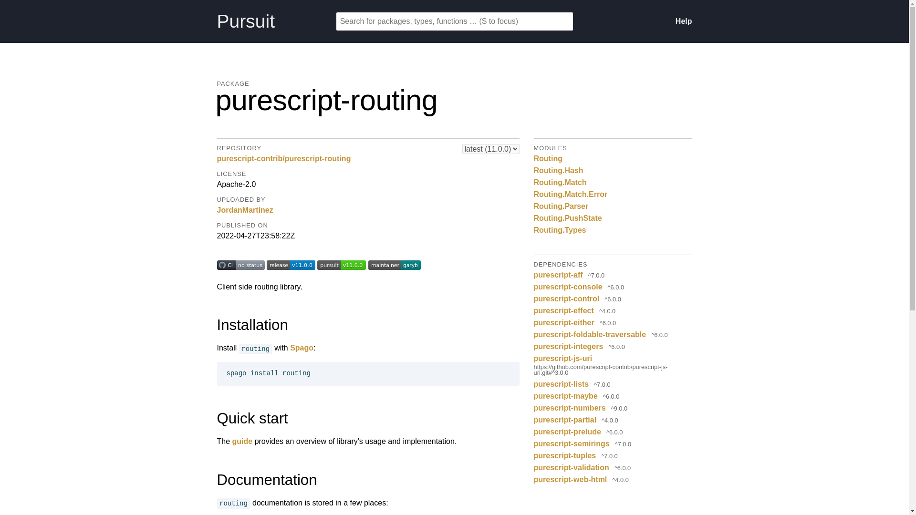 The width and height of the screenshot is (916, 515). Describe the element at coordinates (302, 348) in the screenshot. I see `Spago` at that location.